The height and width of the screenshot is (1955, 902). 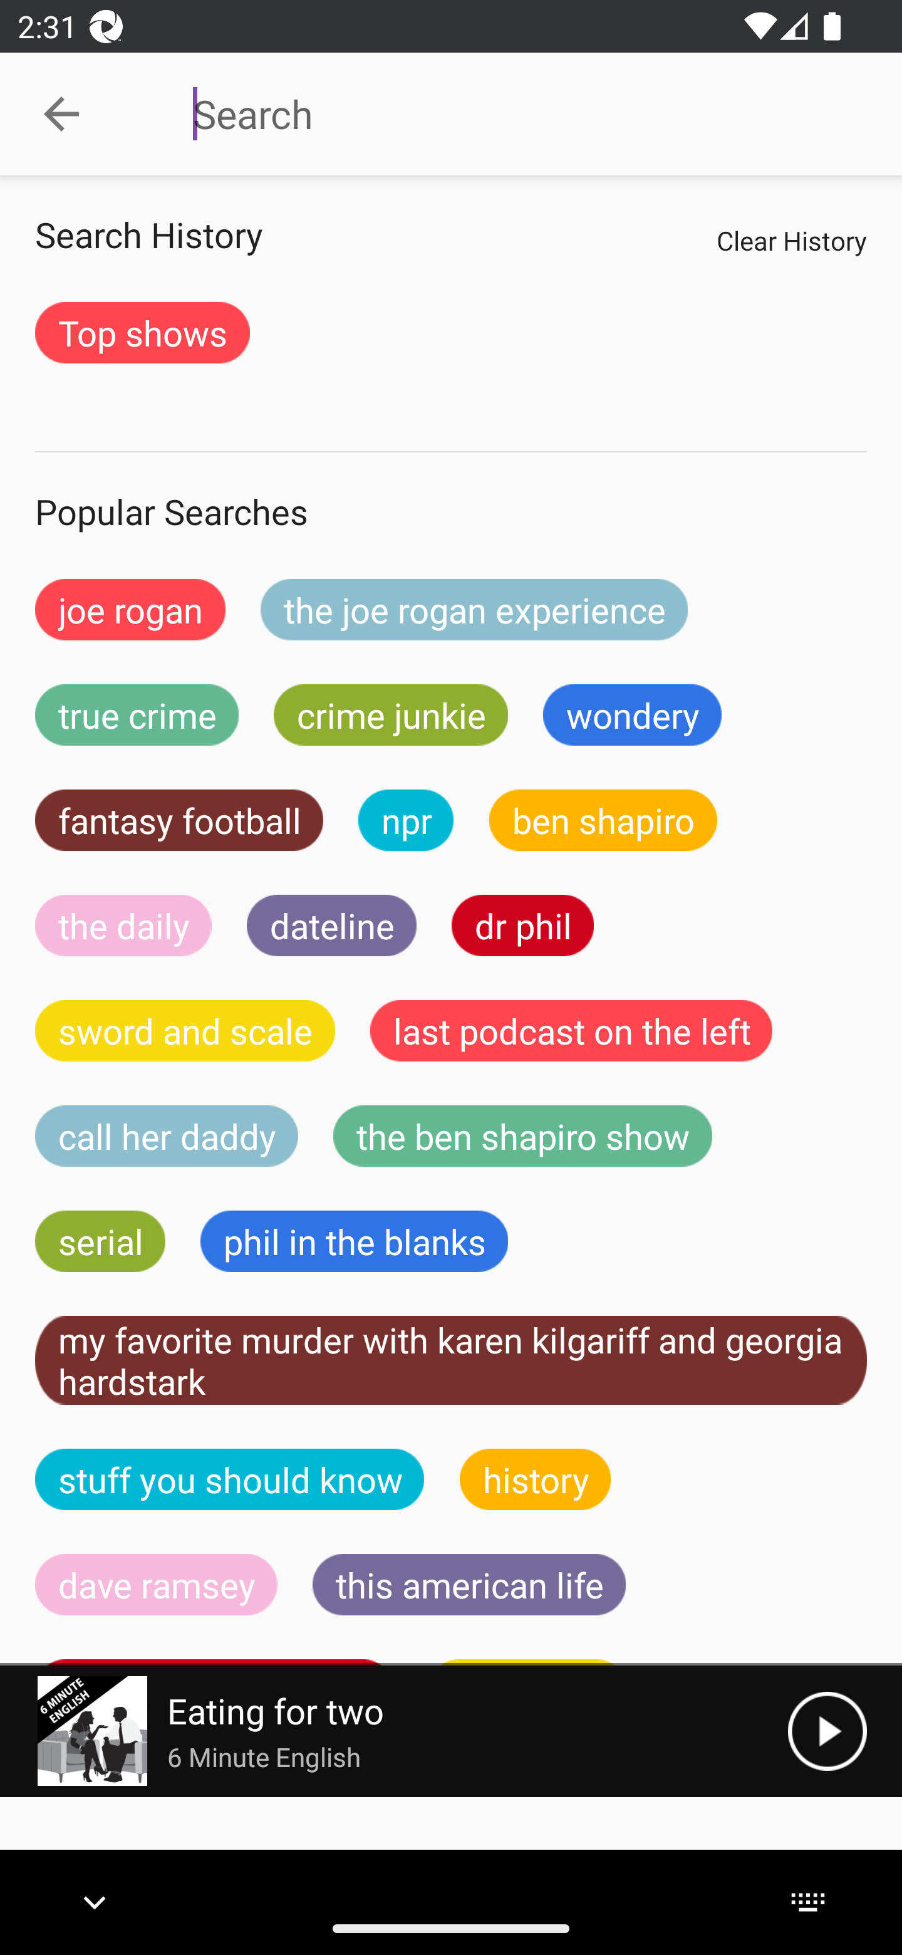 I want to click on Clear History, so click(x=791, y=240).